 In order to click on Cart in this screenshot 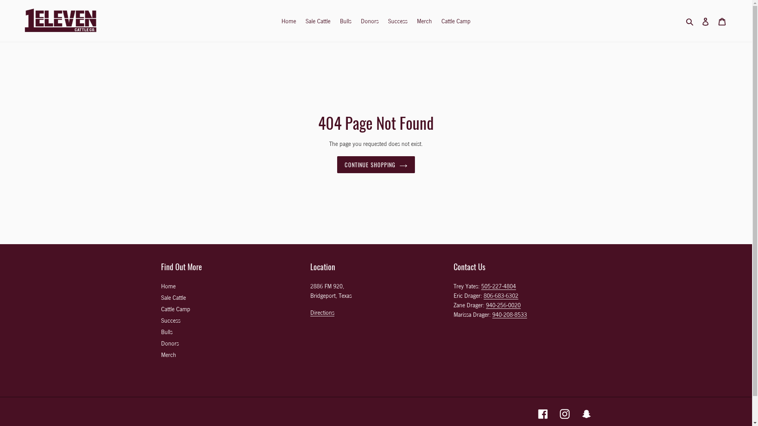, I will do `click(722, 21)`.